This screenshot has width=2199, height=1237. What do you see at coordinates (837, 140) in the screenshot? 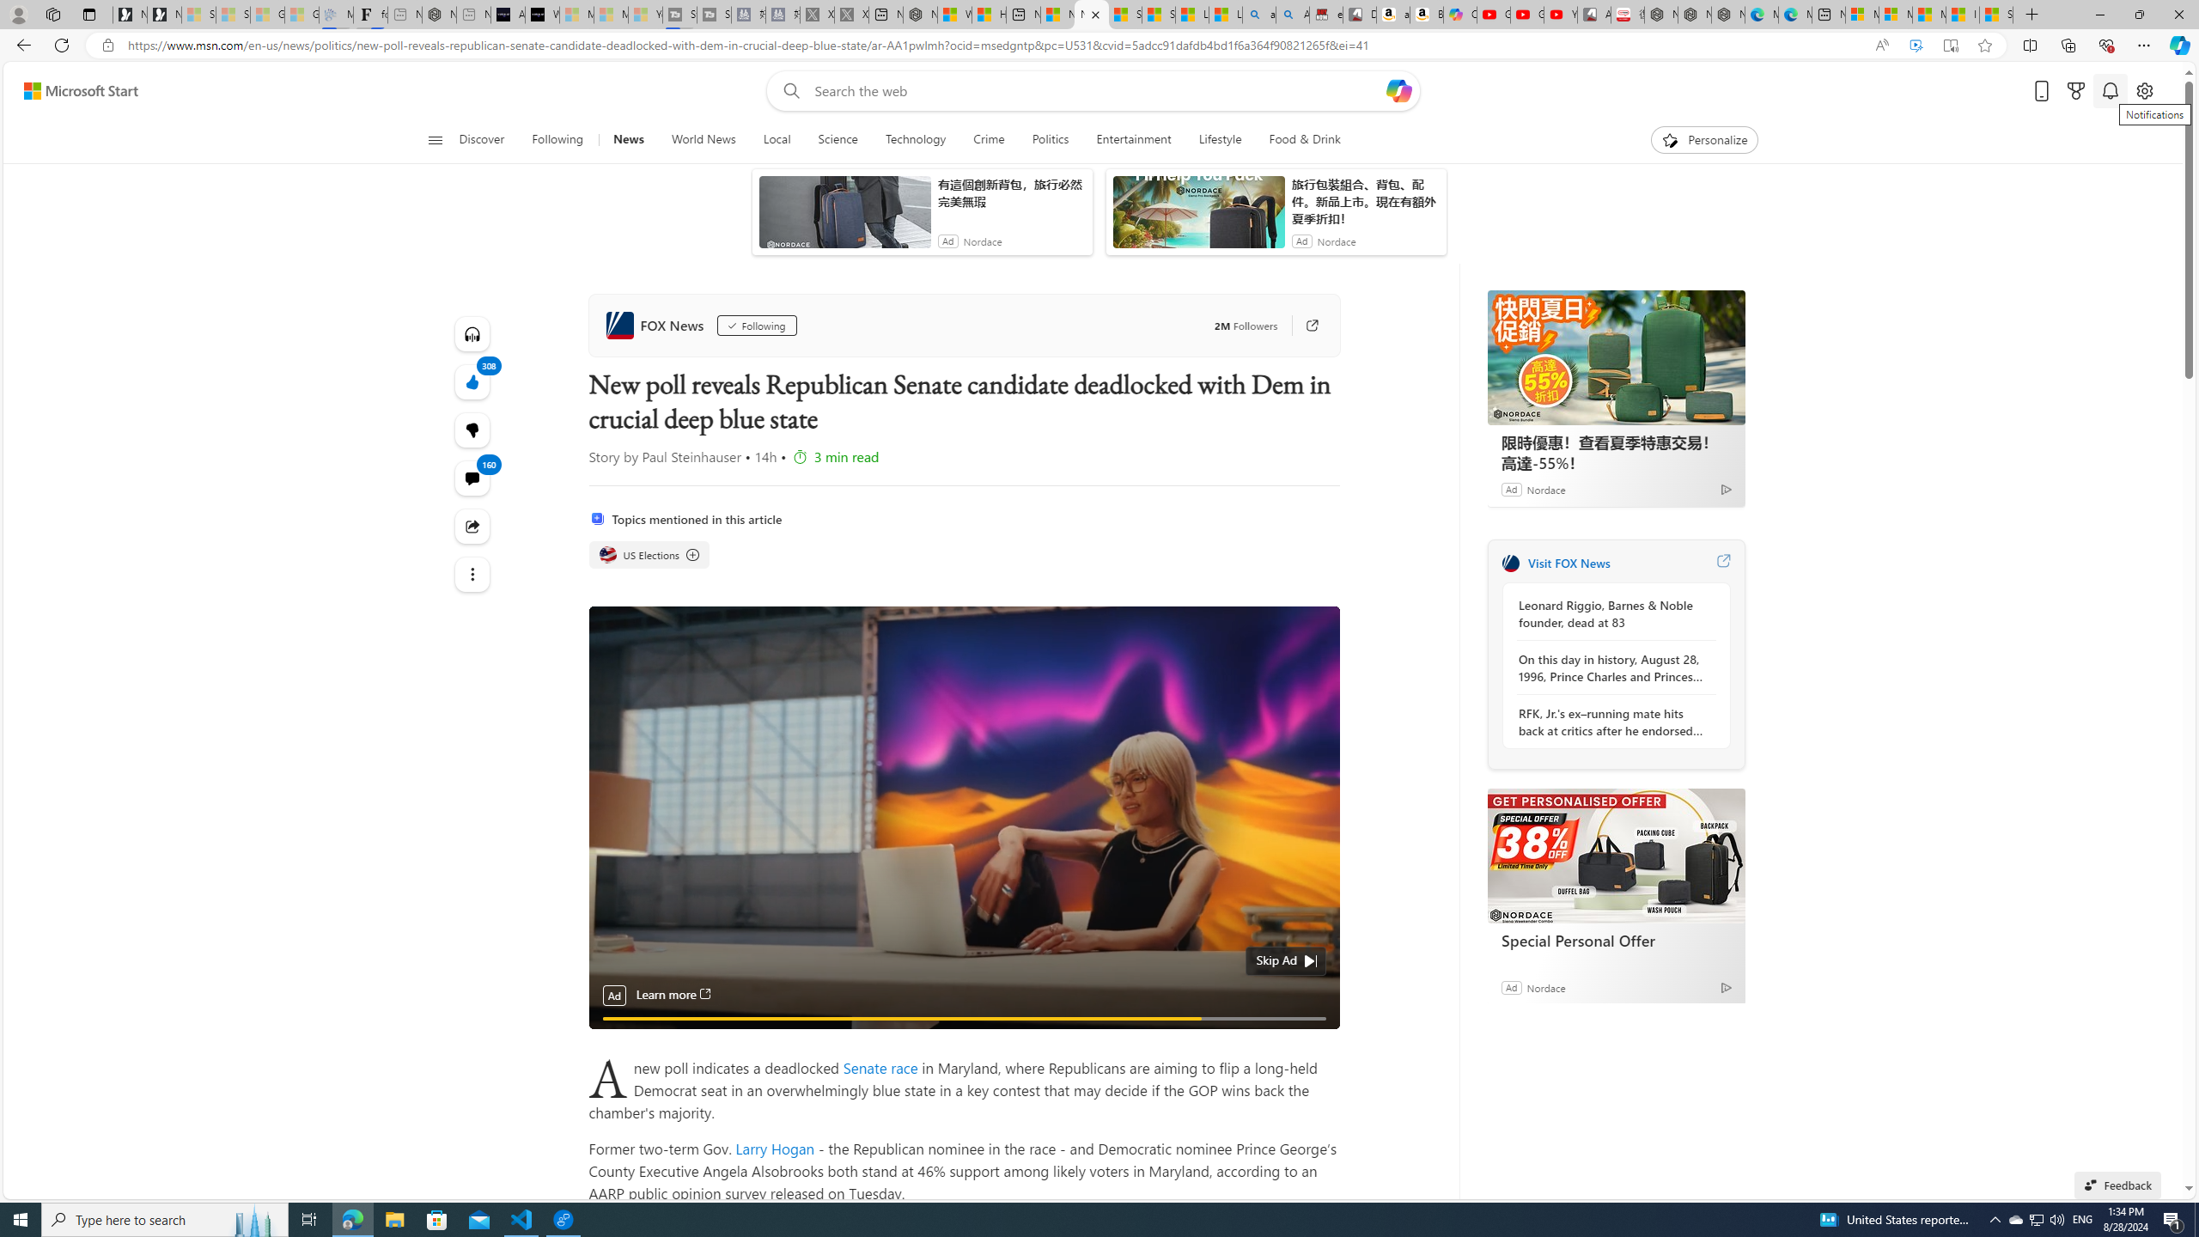
I see `Science` at bounding box center [837, 140].